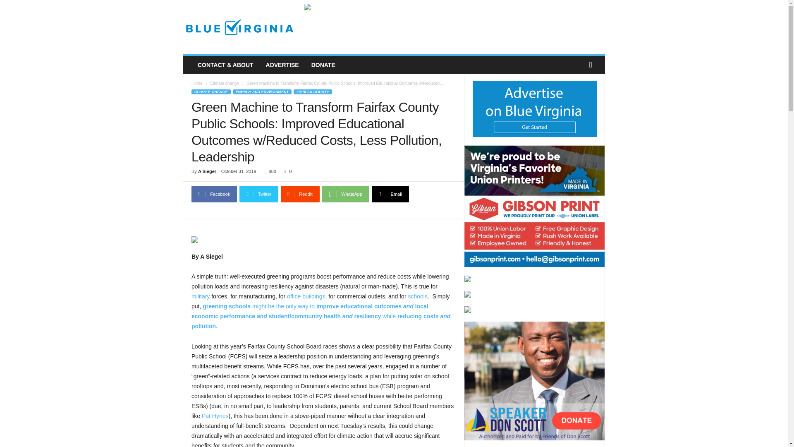 Image resolution: width=794 pixels, height=447 pixels. Describe the element at coordinates (262, 92) in the screenshot. I see `ENERGY AND ENVIRONMENT` at that location.